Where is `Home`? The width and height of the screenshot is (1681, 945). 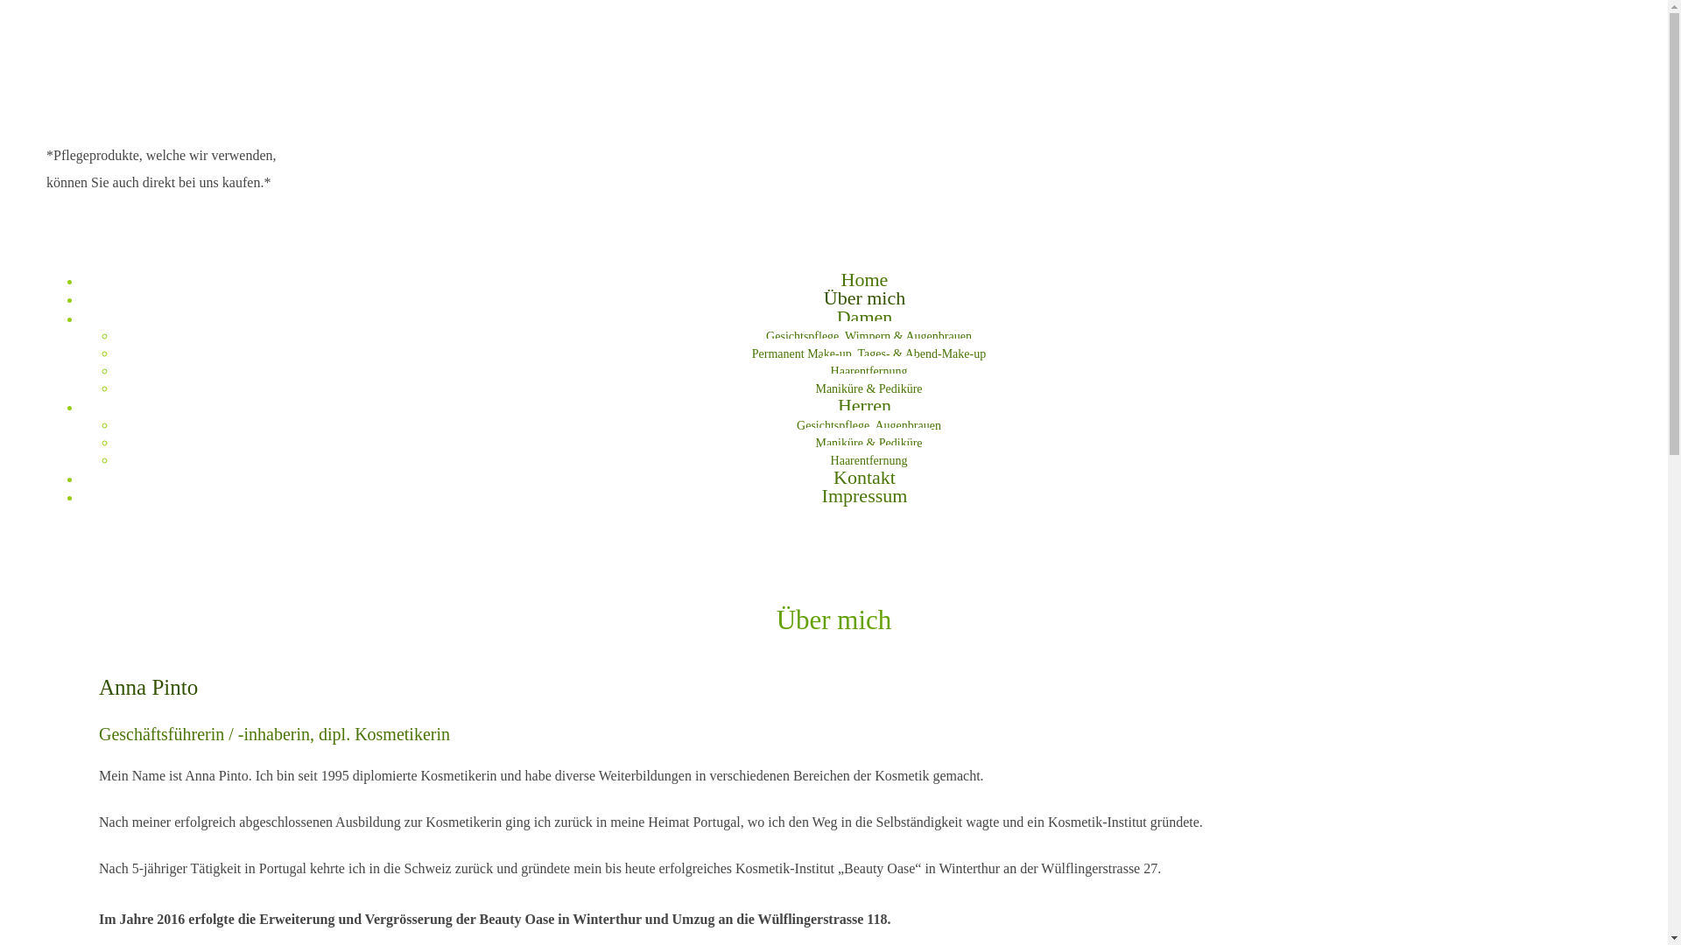
Home is located at coordinates (865, 280).